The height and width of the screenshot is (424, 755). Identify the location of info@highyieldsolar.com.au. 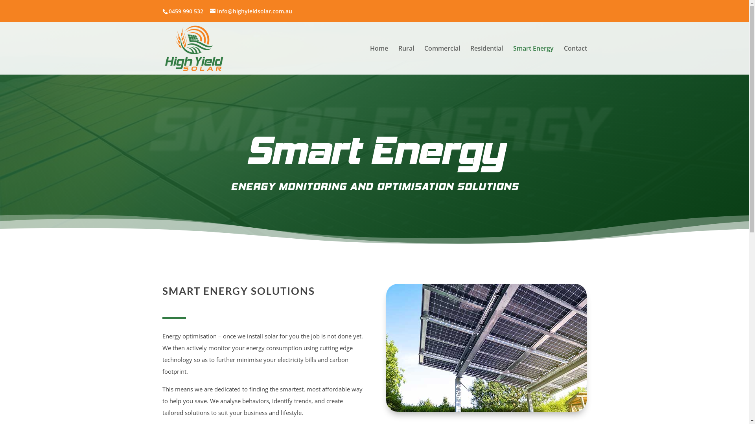
(251, 11).